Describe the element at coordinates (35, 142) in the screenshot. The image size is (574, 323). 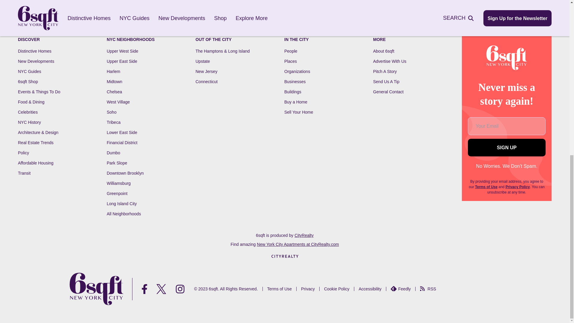
I see `Real Estate Trends` at that location.